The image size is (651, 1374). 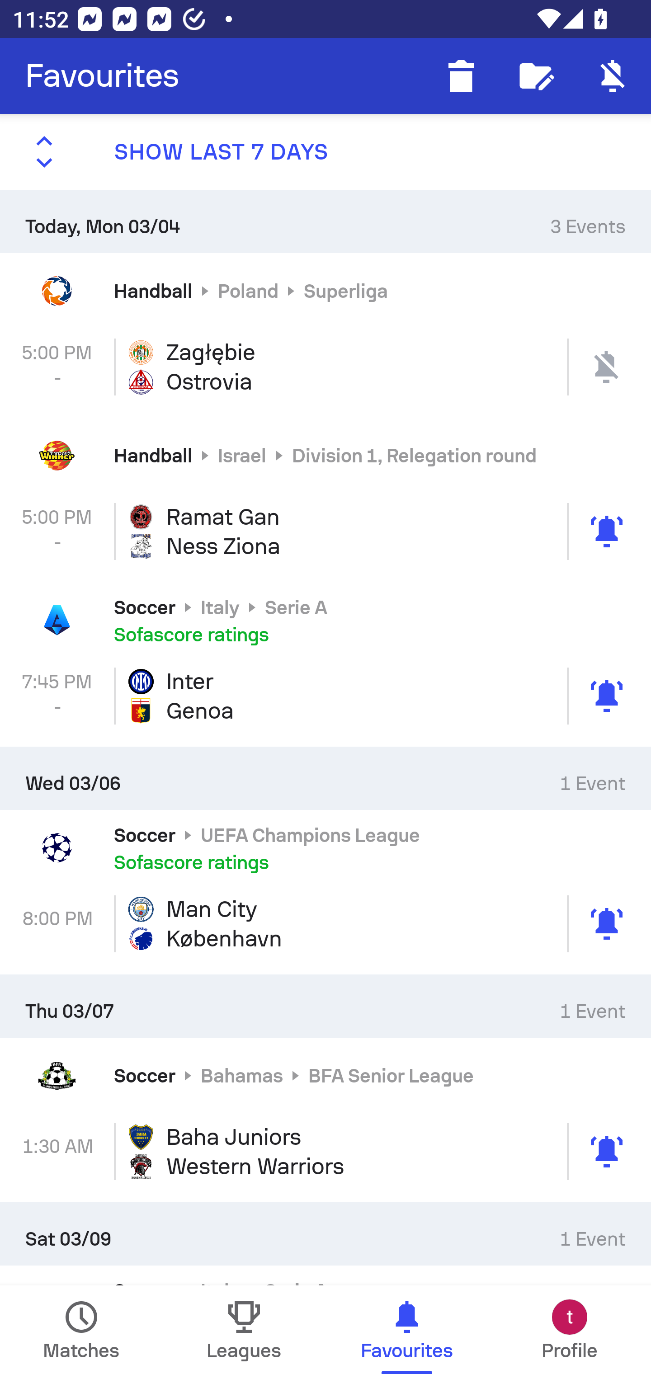 What do you see at coordinates (325, 1234) in the screenshot?
I see `Sat 03/09 1 Event` at bounding box center [325, 1234].